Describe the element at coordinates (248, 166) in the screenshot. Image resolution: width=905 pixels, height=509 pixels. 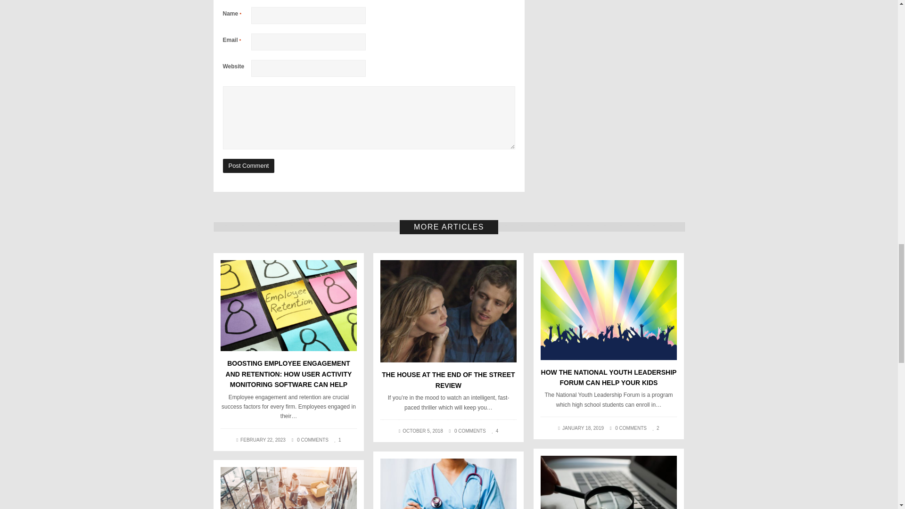
I see `Post Comment` at that location.